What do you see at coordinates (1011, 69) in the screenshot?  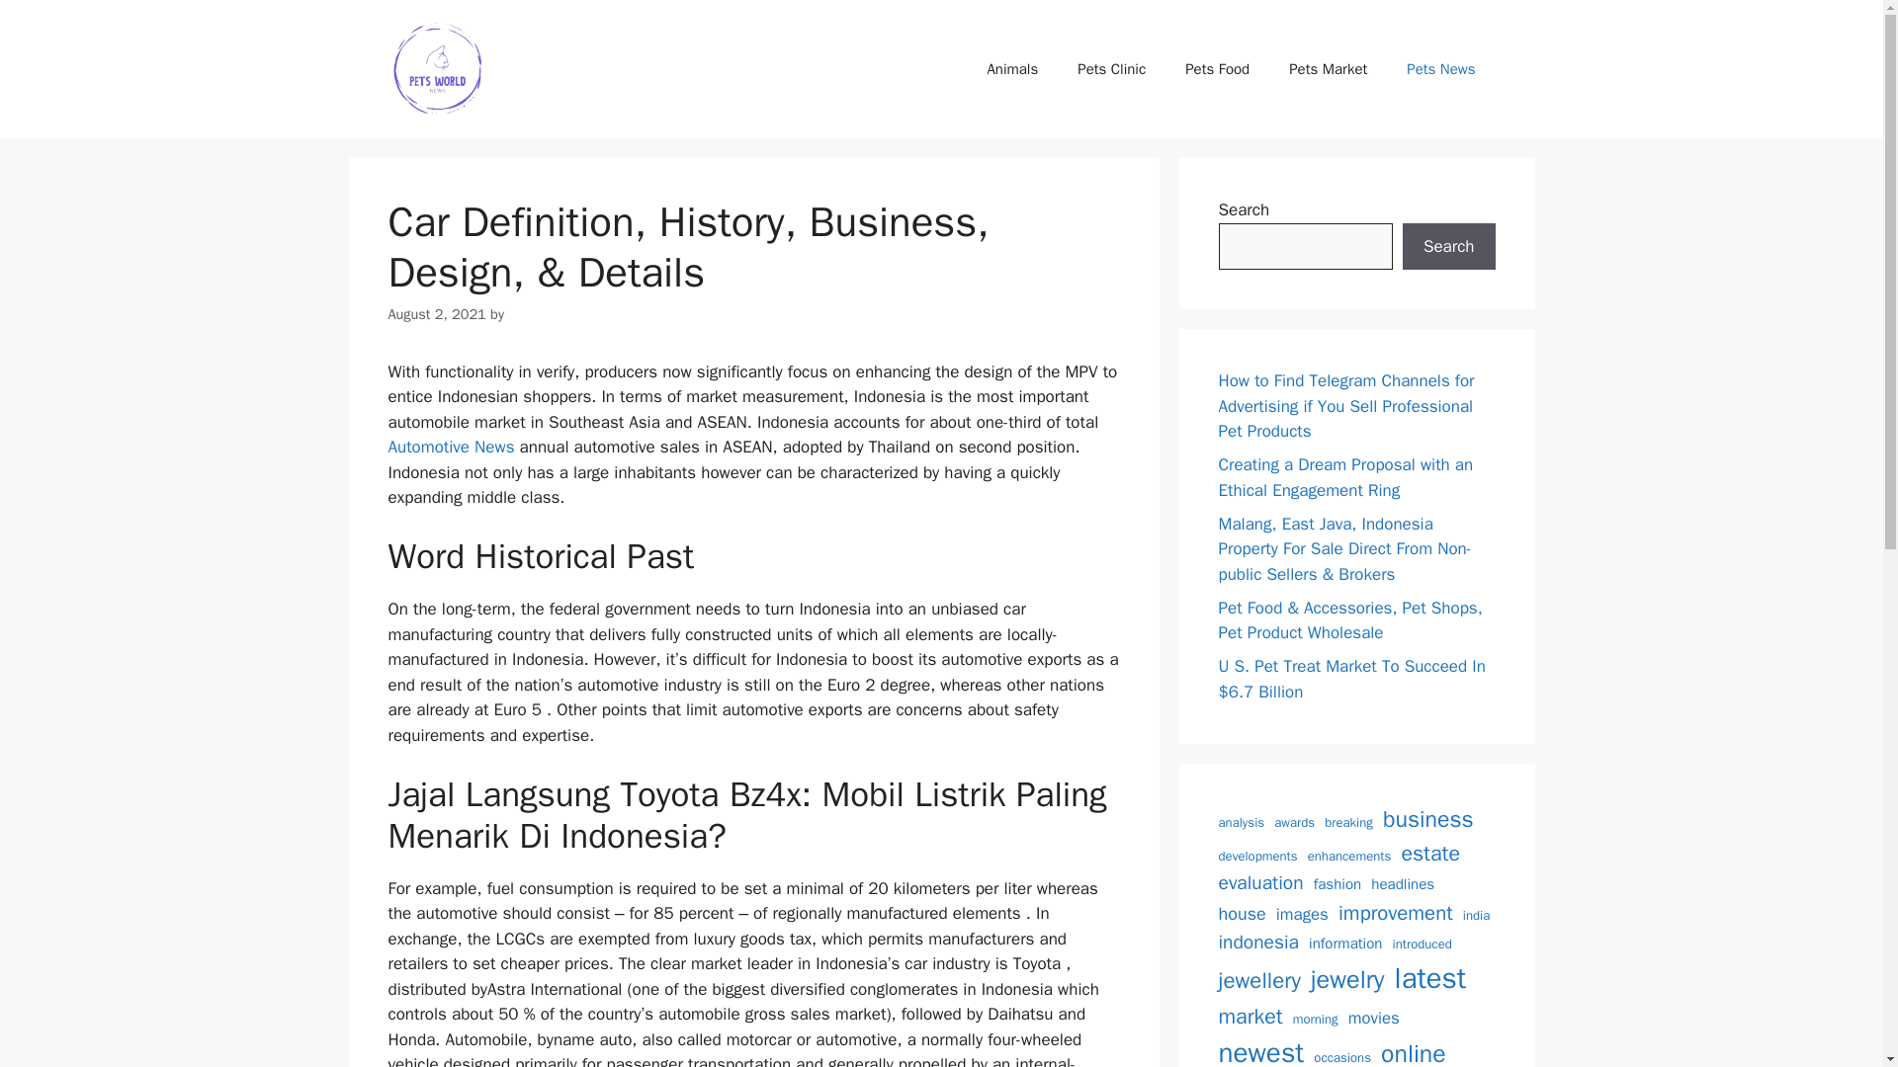 I see `Animals` at bounding box center [1011, 69].